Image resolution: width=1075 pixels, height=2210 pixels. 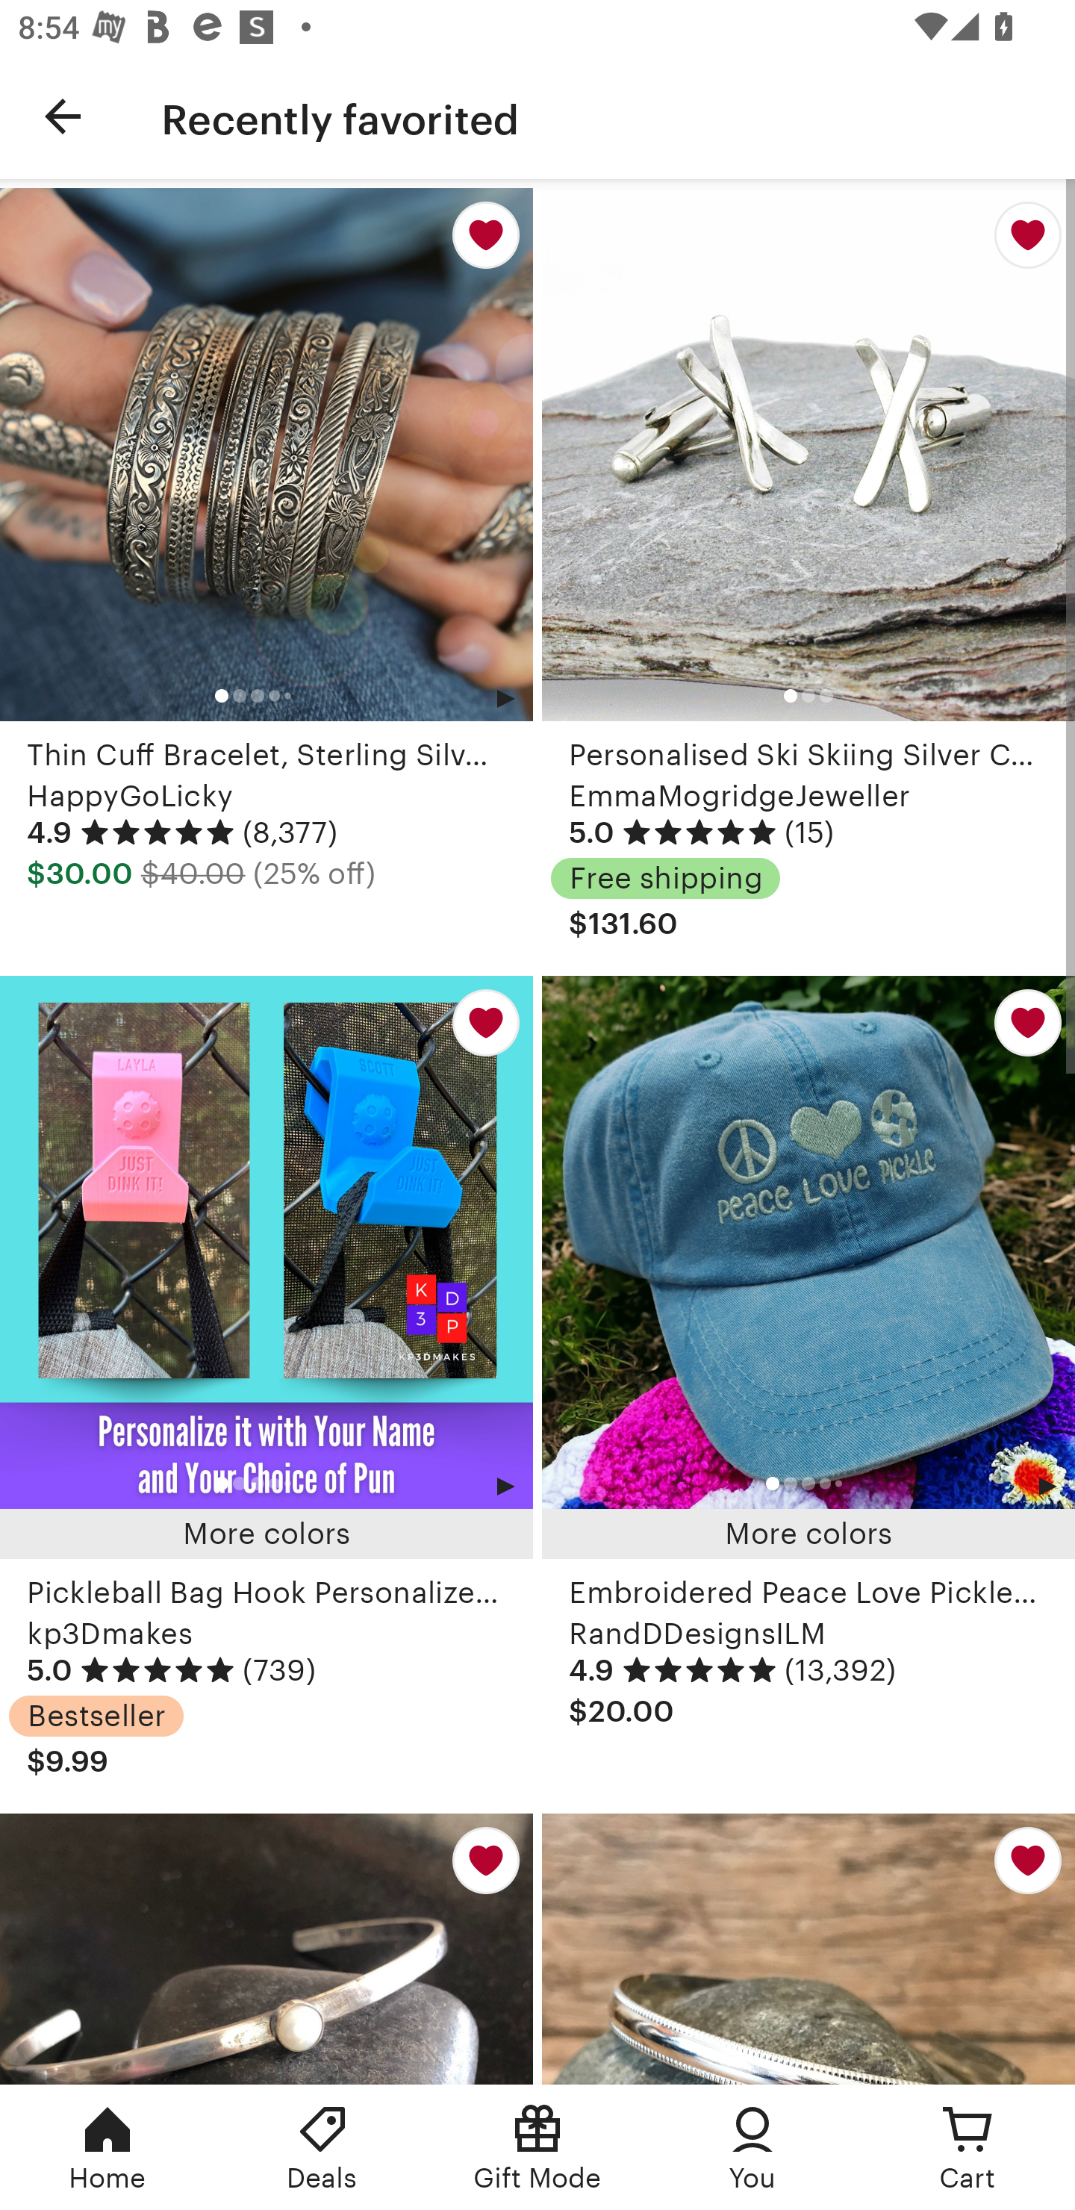 I want to click on Gift Mode, so click(x=537, y=2147).